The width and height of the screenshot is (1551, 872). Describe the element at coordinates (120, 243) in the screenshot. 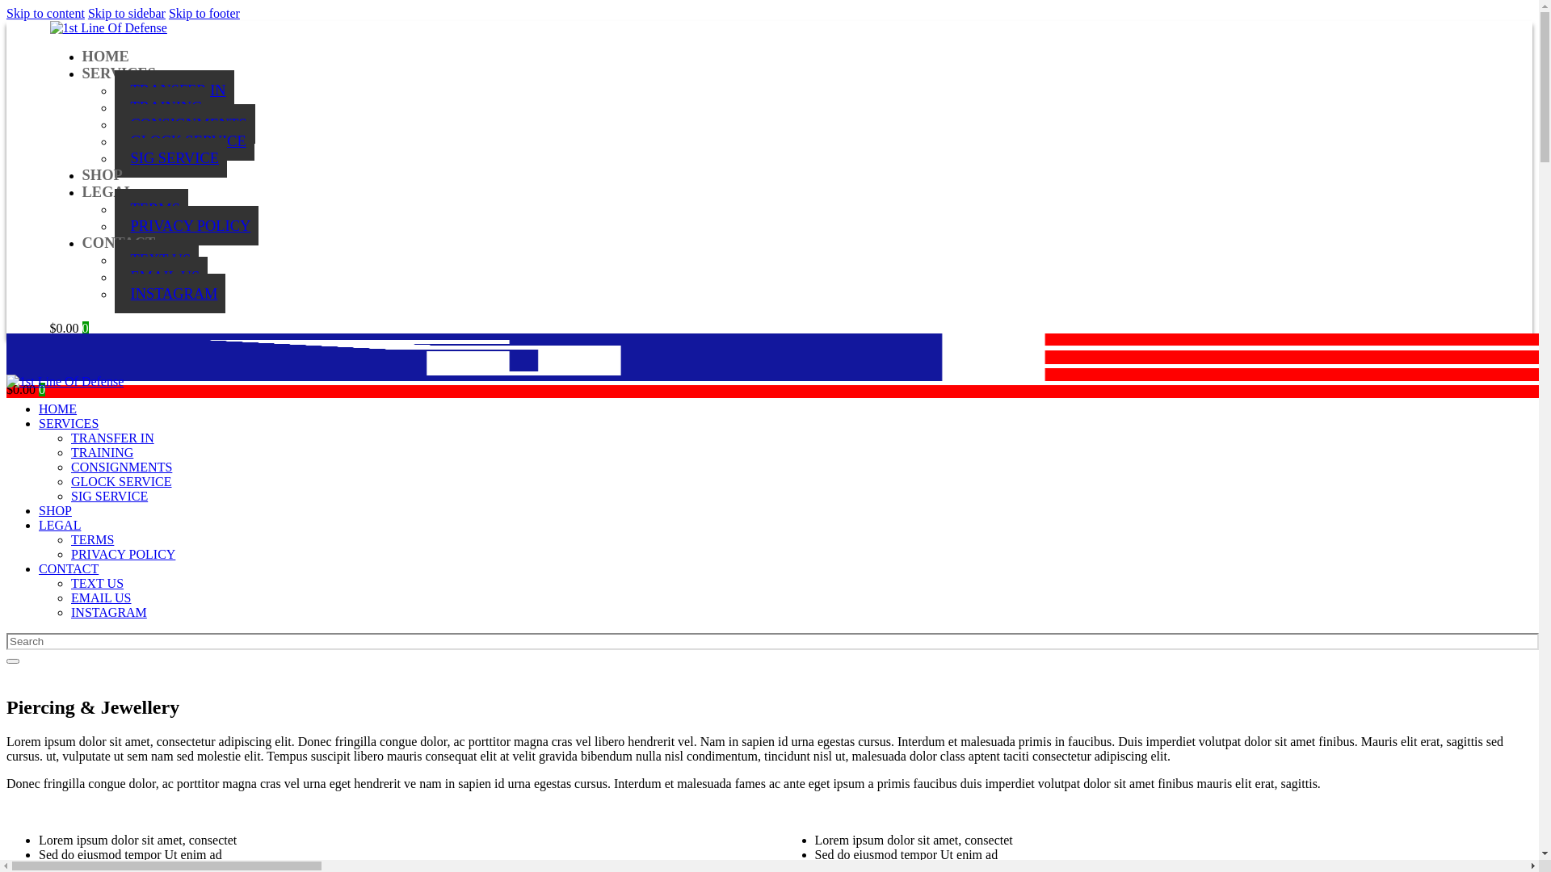

I see `CONTACT` at that location.